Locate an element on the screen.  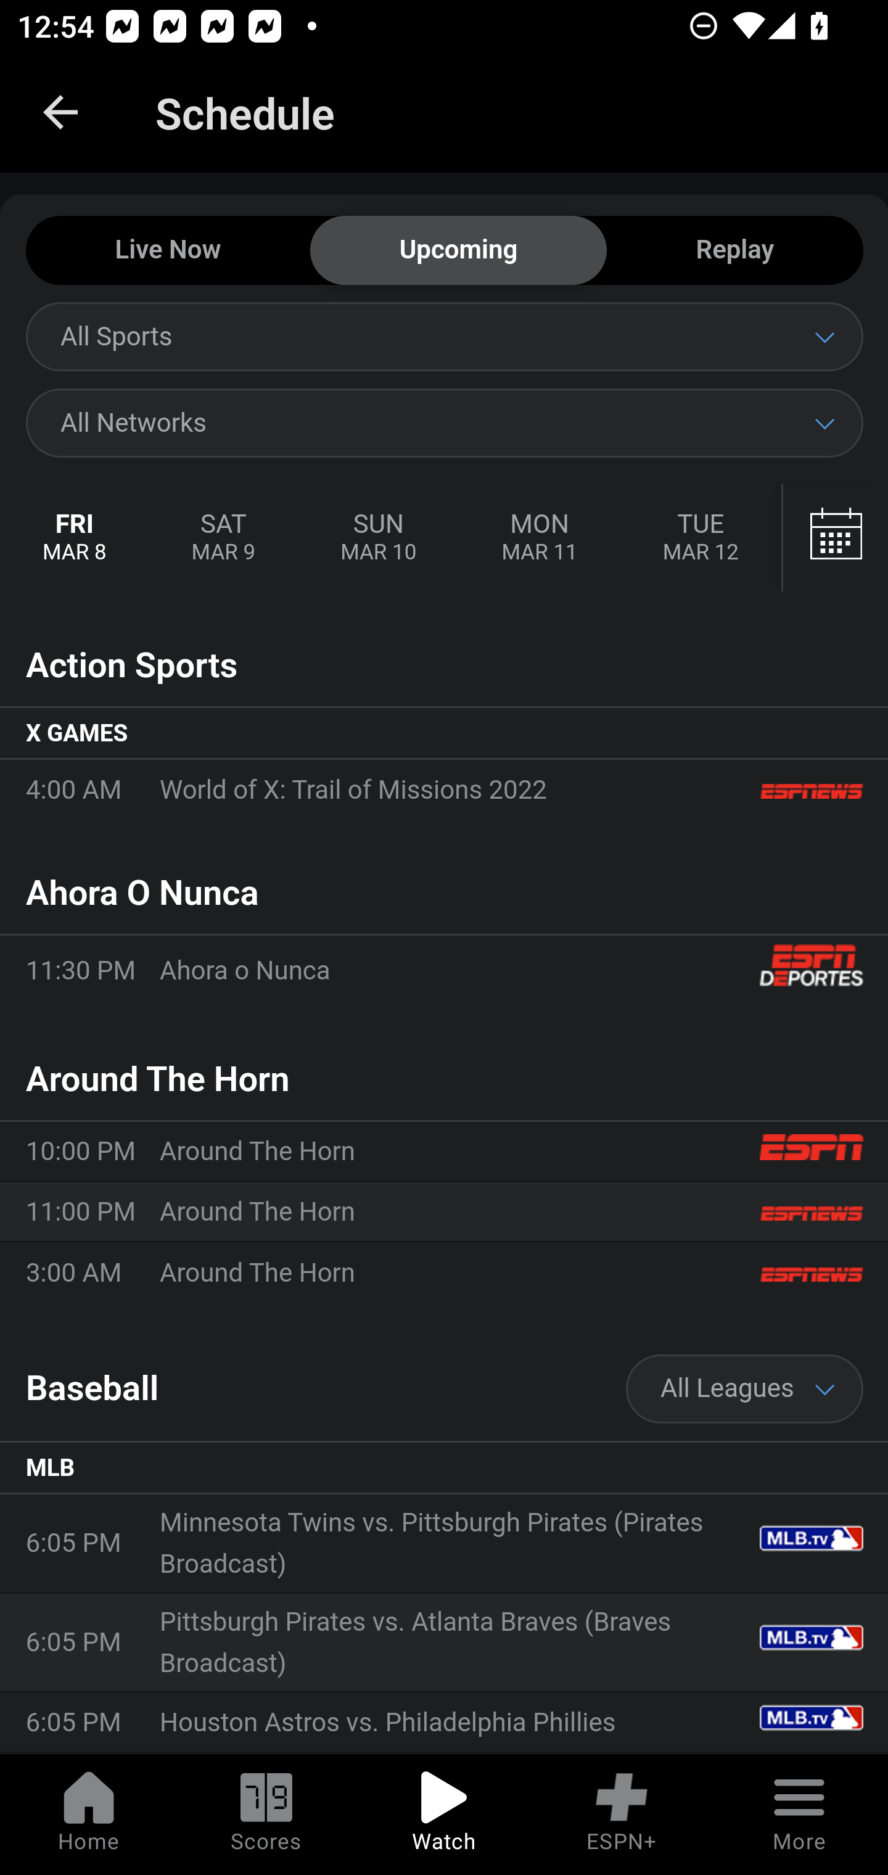
Scores is located at coordinates (266, 1815).